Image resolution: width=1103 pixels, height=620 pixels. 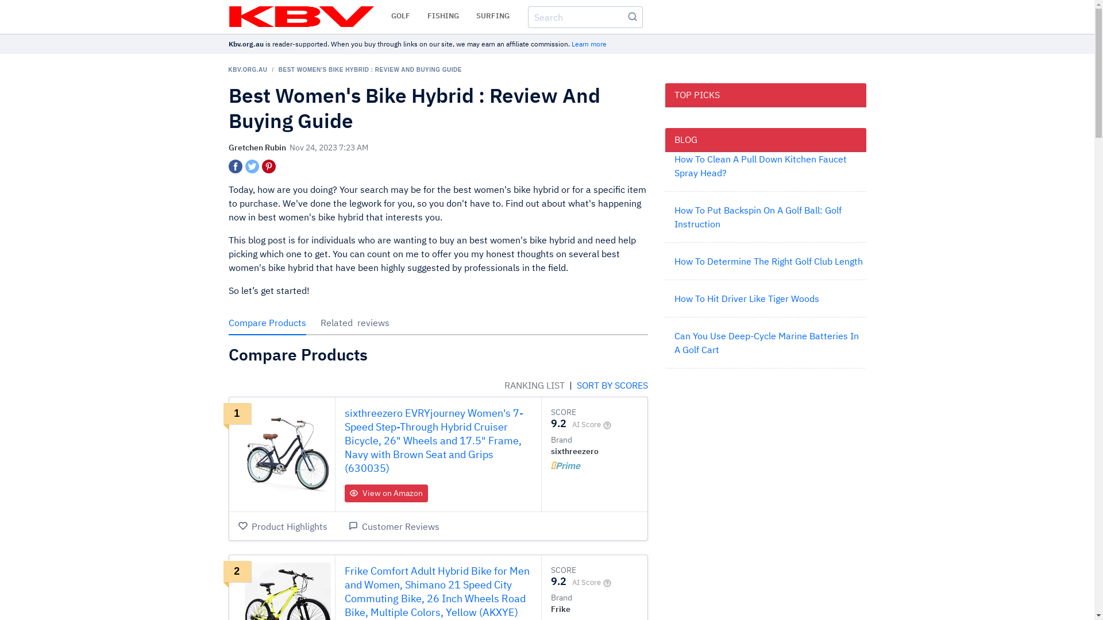 What do you see at coordinates (257, 148) in the screenshot?
I see `Gretchen Rubin` at bounding box center [257, 148].